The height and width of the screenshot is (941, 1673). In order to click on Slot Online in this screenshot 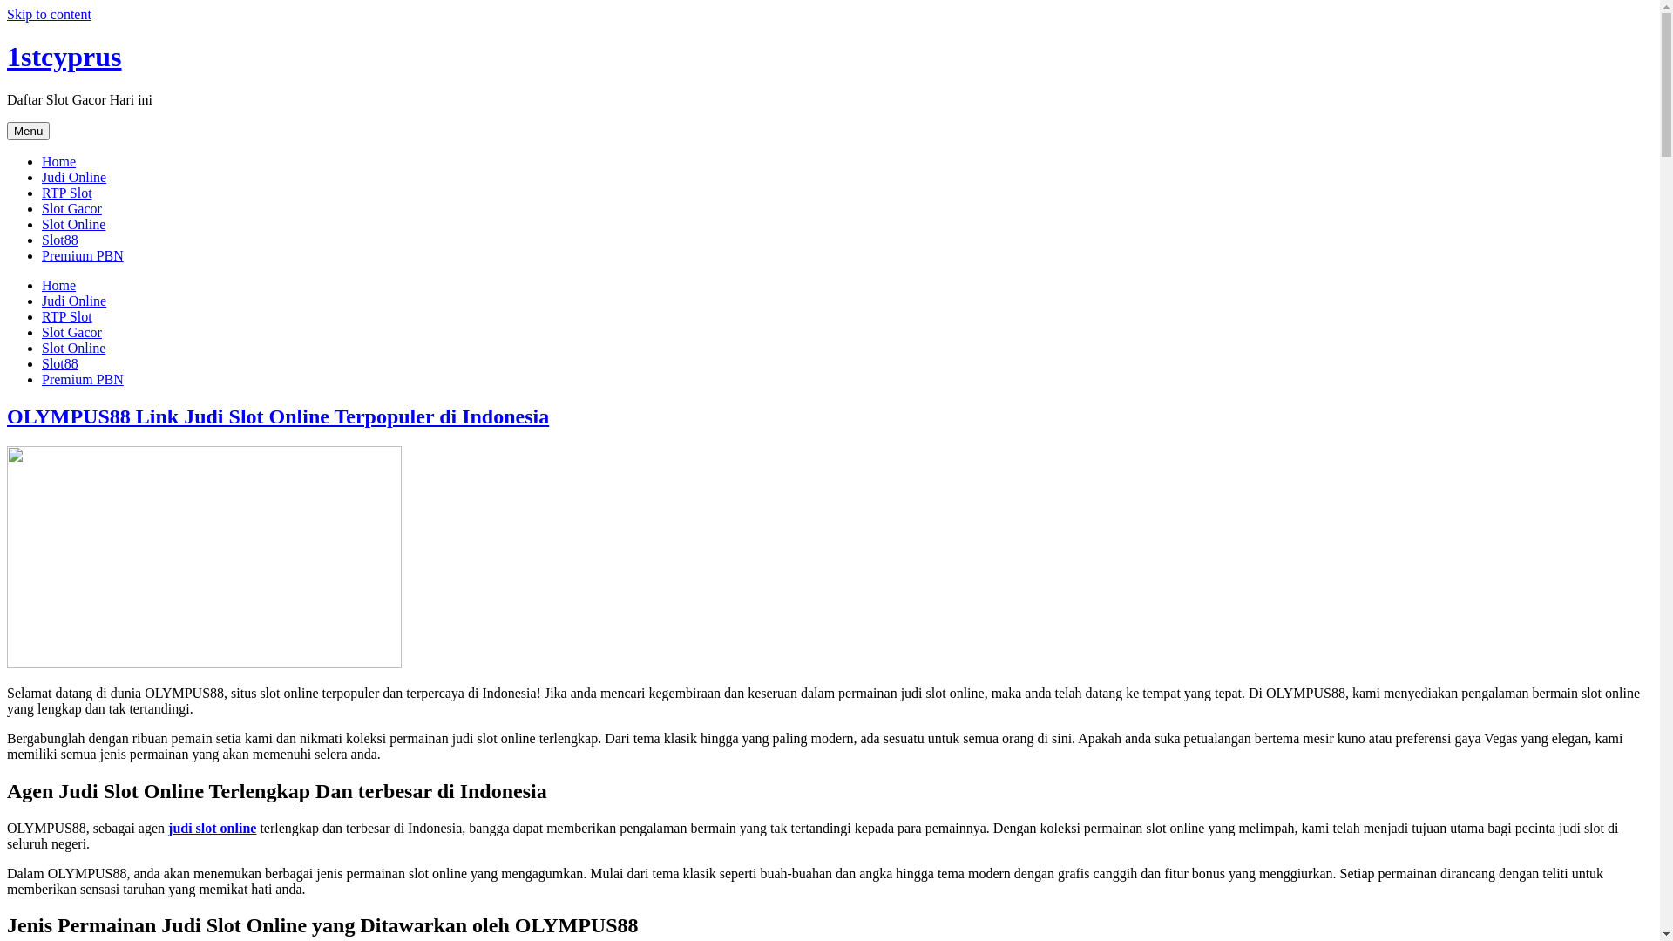, I will do `click(73, 349)`.